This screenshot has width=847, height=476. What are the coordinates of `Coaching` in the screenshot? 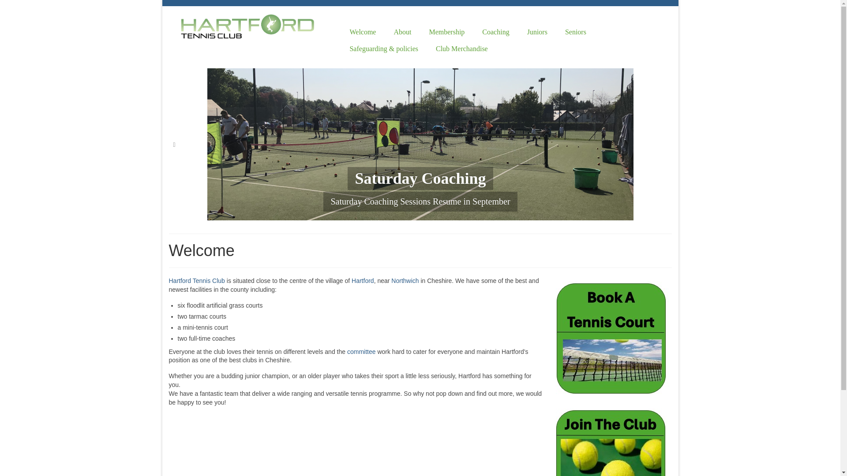 It's located at (495, 32).